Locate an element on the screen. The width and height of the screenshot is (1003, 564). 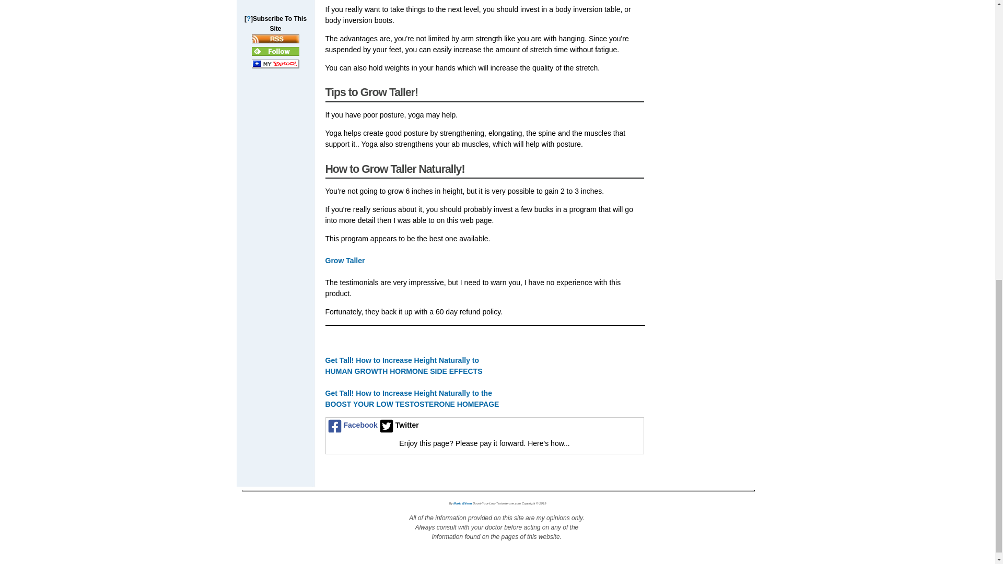
Facebook is located at coordinates (352, 425).